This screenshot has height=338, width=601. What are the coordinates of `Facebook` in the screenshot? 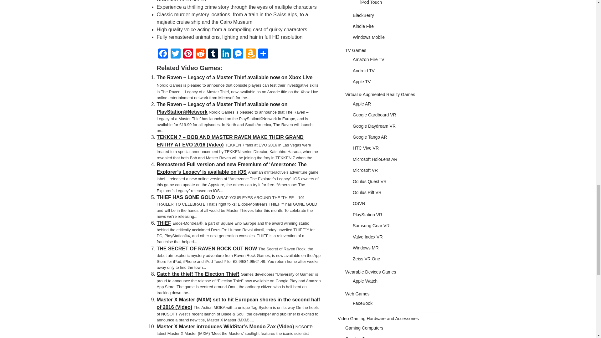 It's located at (162, 53).